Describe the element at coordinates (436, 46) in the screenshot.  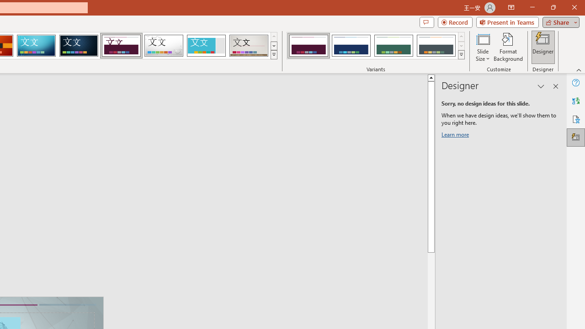
I see `Dividend Variant 4` at that location.